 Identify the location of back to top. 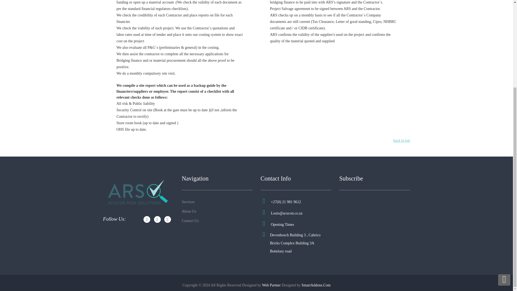
(401, 141).